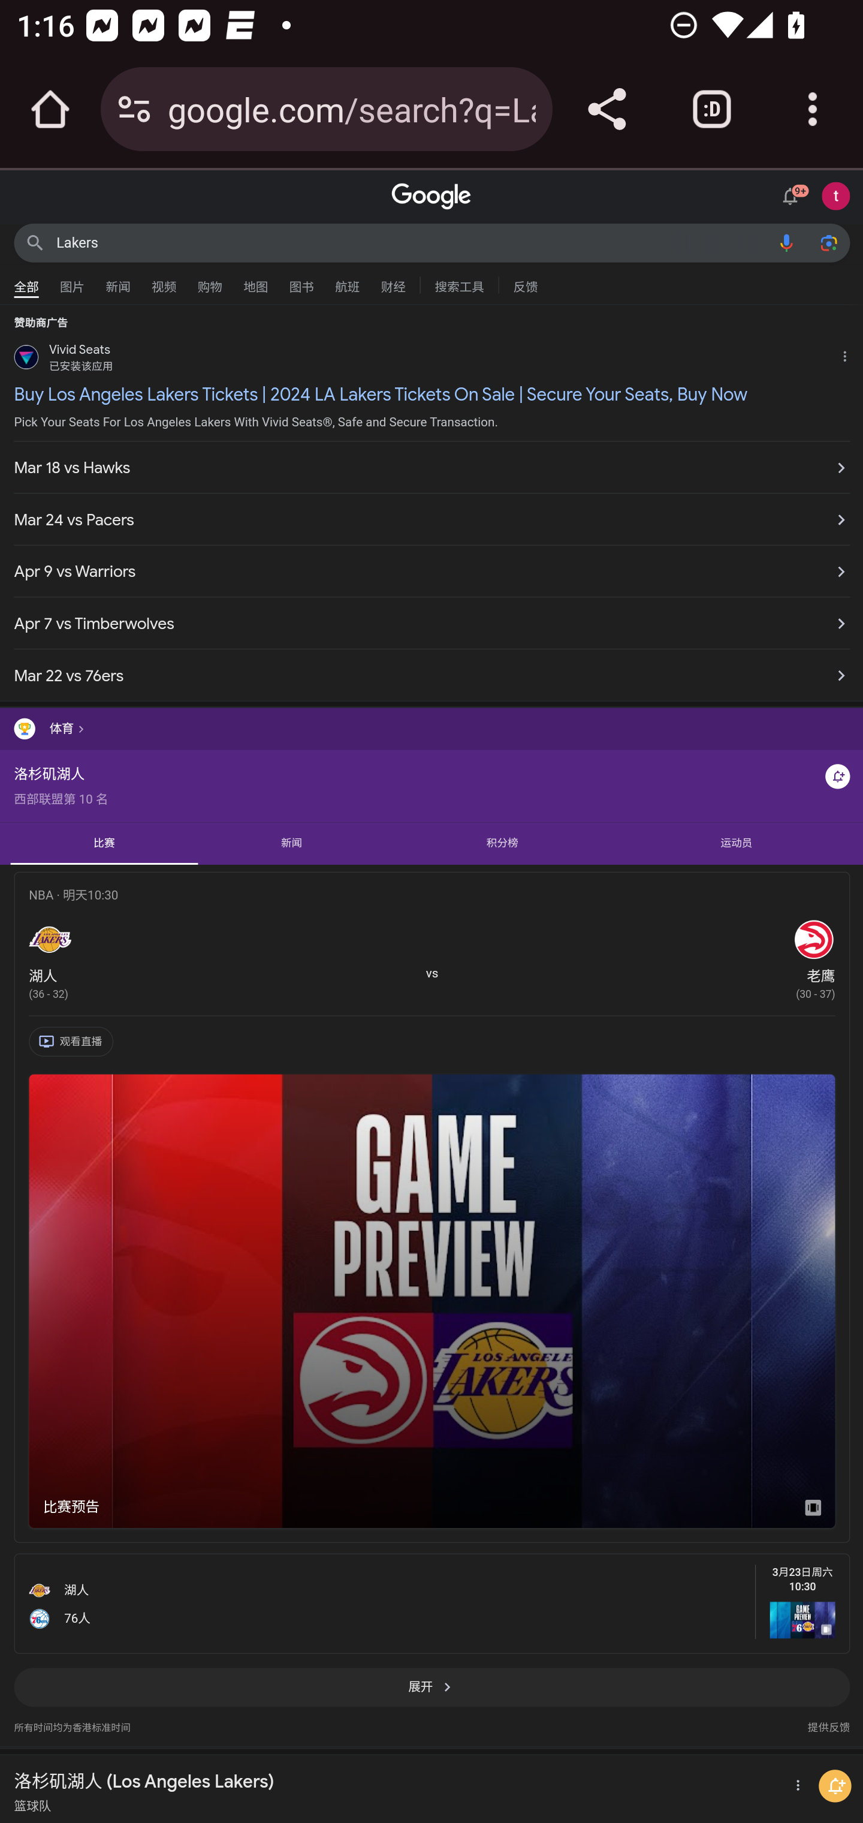  What do you see at coordinates (210, 281) in the screenshot?
I see `购物` at bounding box center [210, 281].